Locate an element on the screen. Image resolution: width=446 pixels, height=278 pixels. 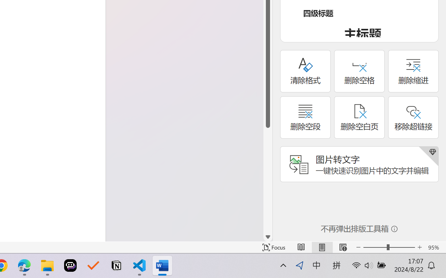
Zoom 95% is located at coordinates (435, 247).